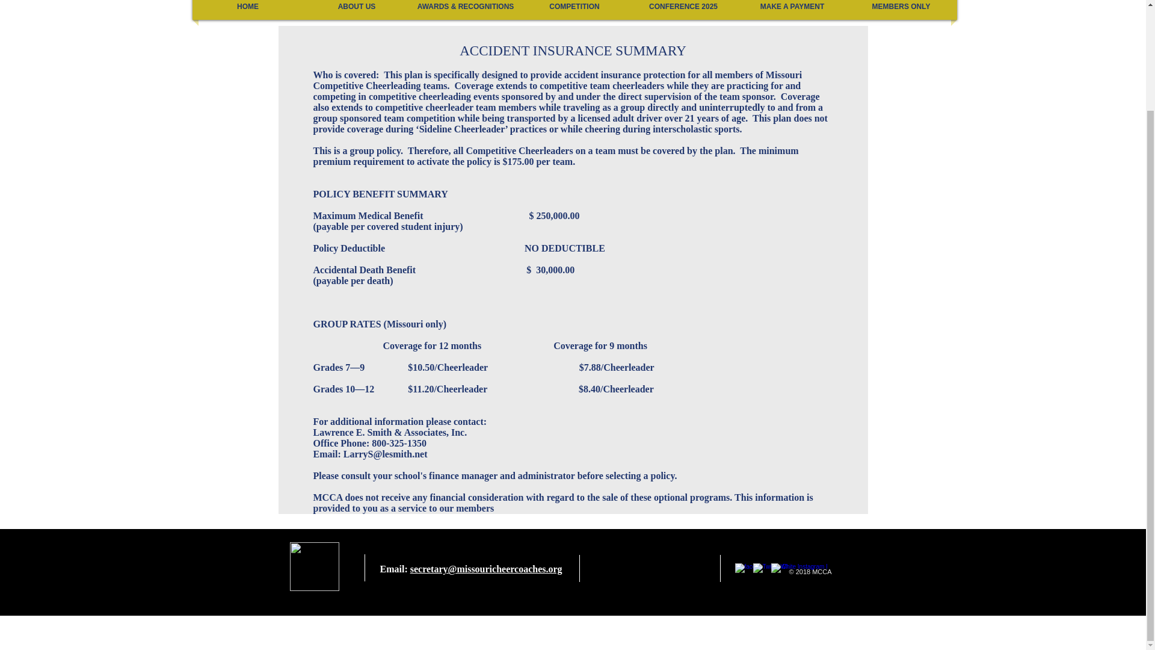 This screenshot has width=1155, height=650. What do you see at coordinates (901, 10) in the screenshot?
I see `MEMBERS ONLY` at bounding box center [901, 10].